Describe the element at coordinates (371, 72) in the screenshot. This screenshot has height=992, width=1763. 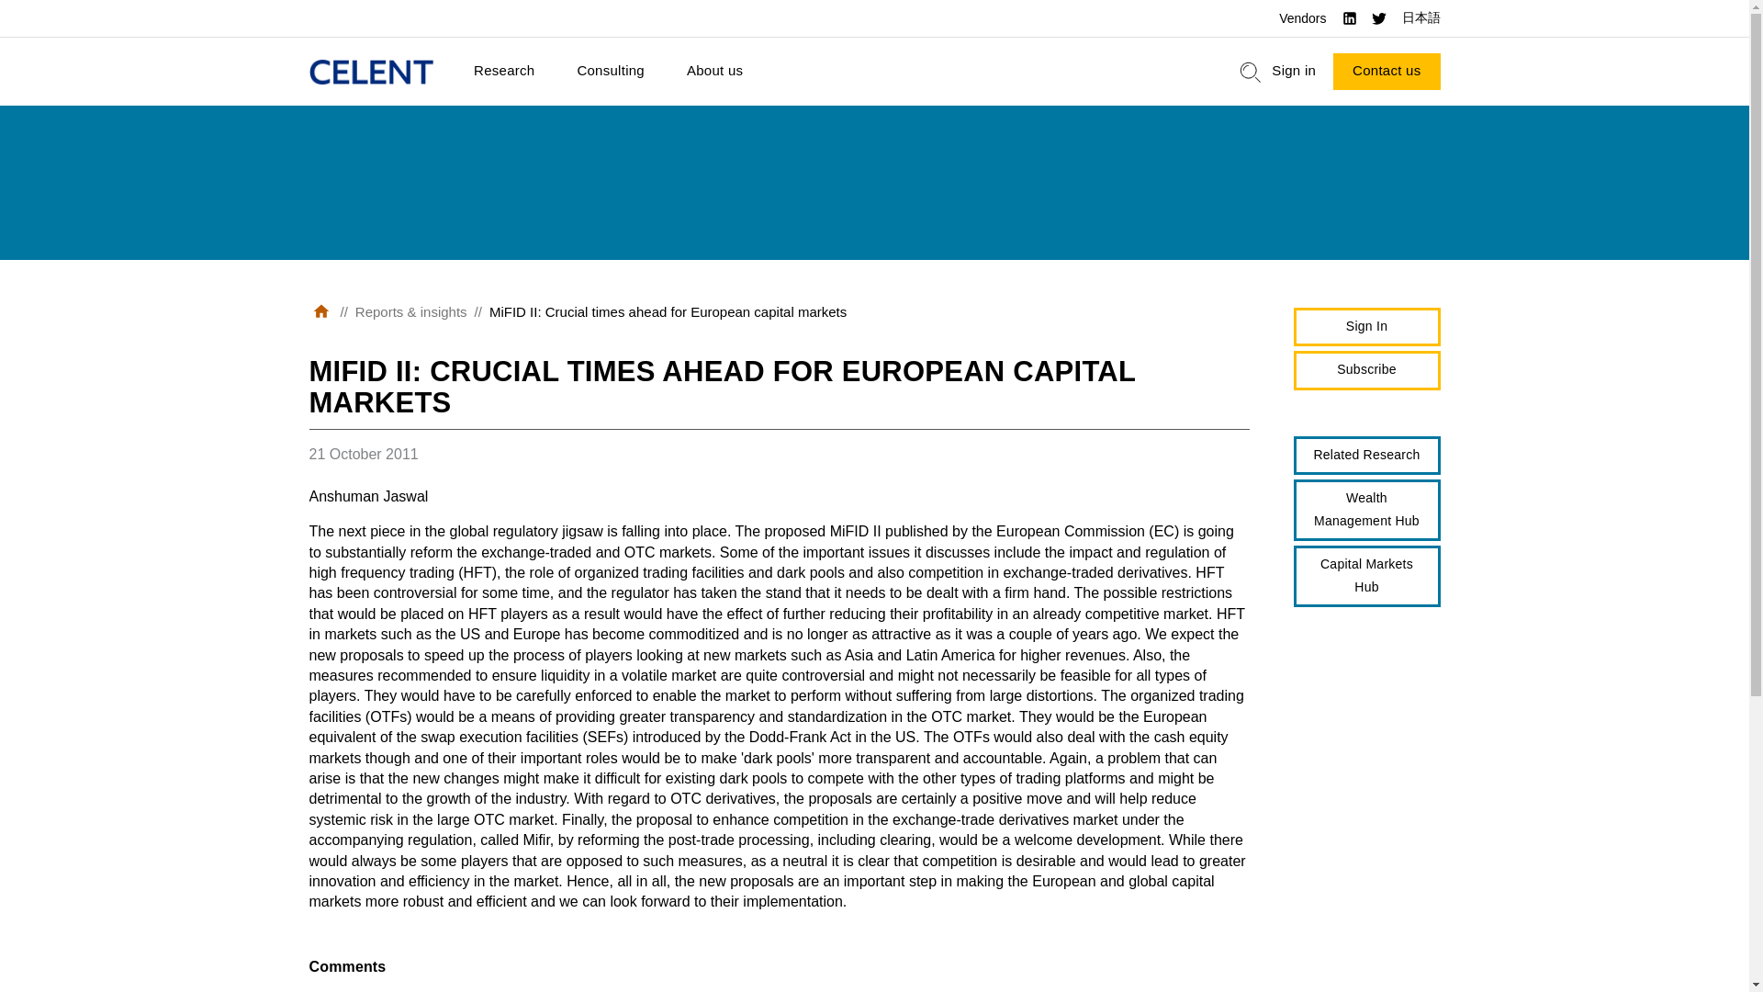
I see `Home` at that location.